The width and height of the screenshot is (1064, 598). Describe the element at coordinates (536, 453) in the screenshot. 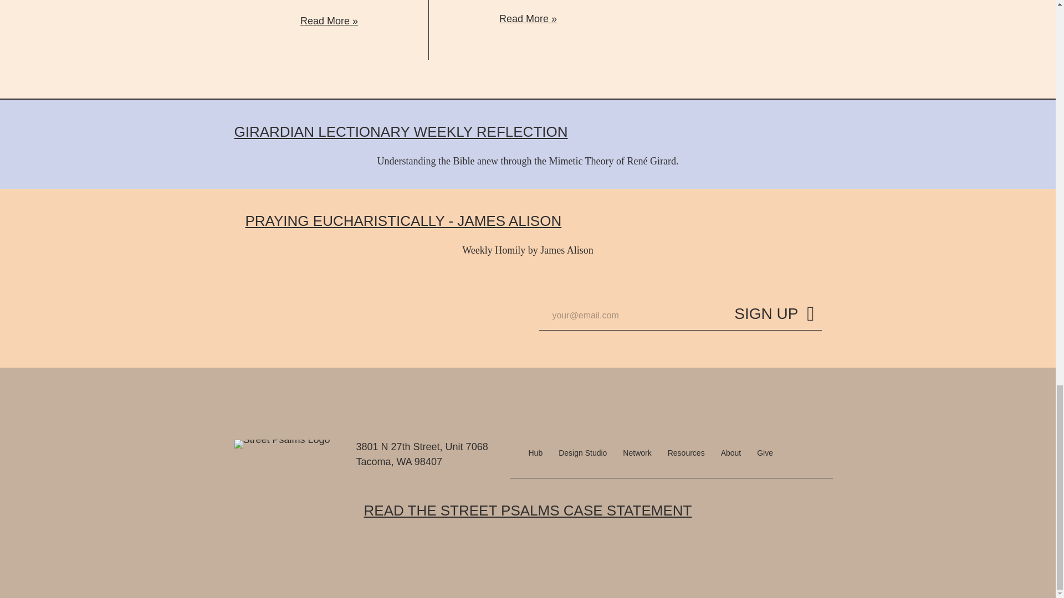

I see `Hub` at that location.